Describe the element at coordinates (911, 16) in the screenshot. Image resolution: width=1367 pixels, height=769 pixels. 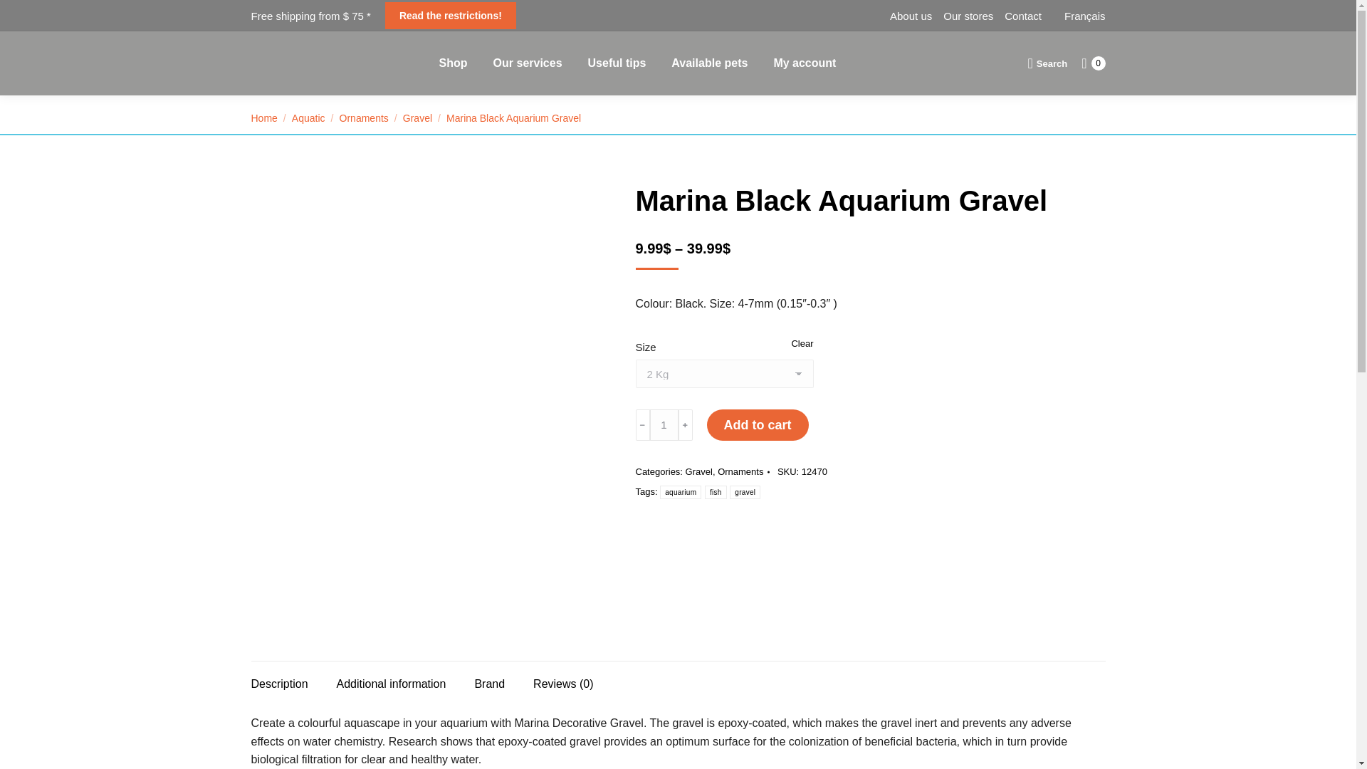
I see `About us` at that location.